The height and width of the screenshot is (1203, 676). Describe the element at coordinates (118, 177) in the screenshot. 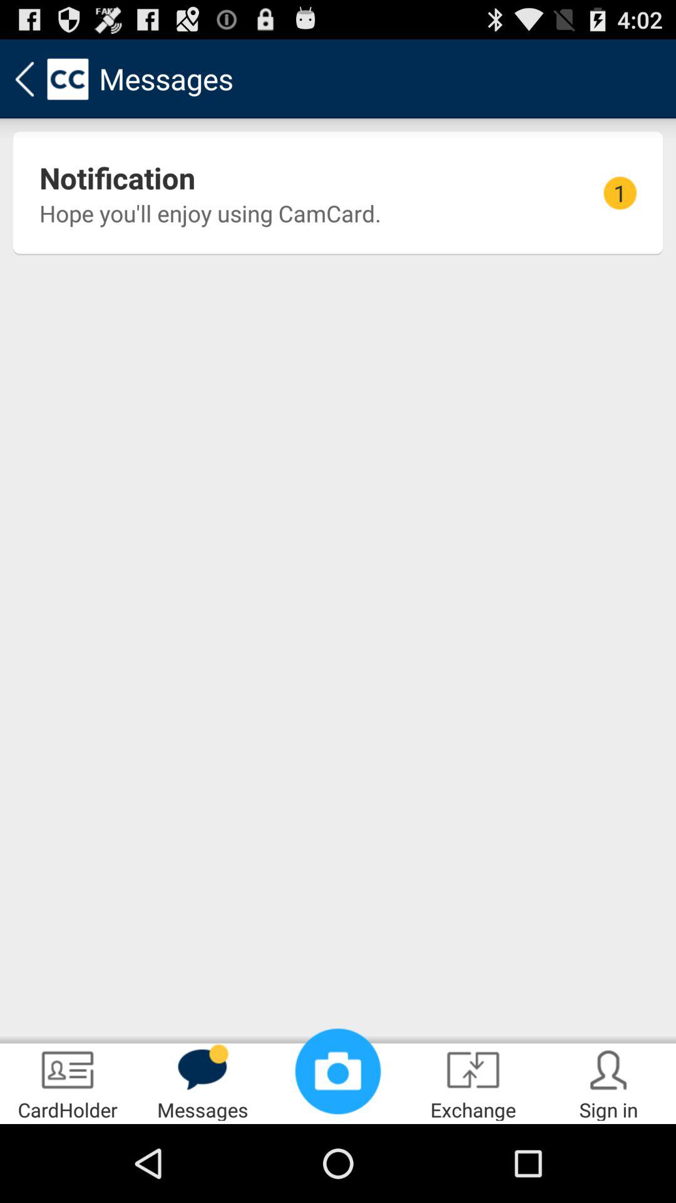

I see `choose the item to the left of 1 item` at that location.